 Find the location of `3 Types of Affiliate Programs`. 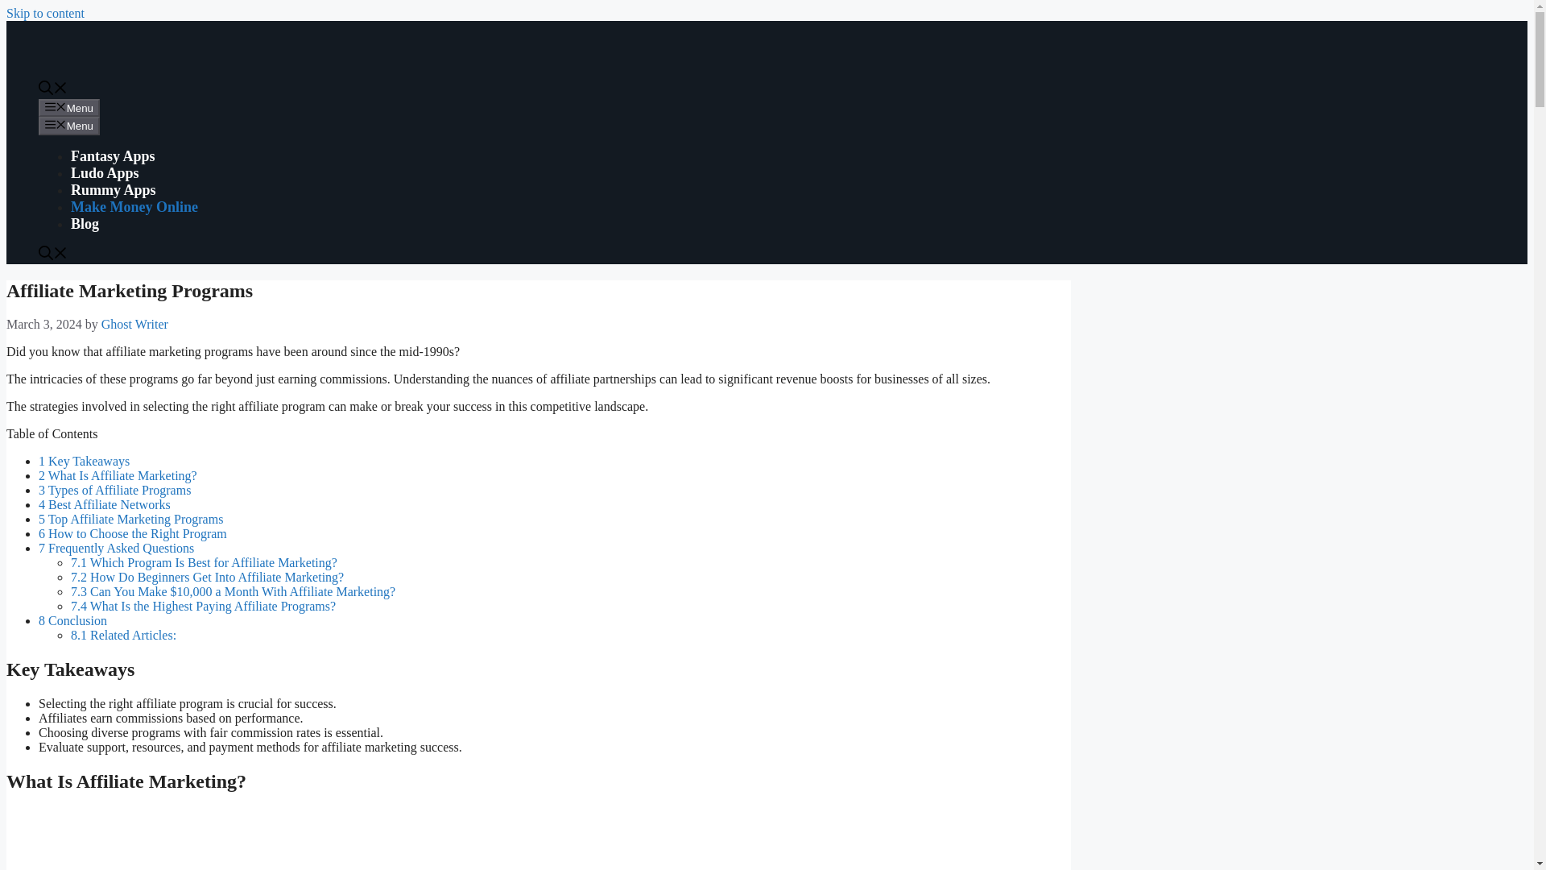

3 Types of Affiliate Programs is located at coordinates (114, 490).